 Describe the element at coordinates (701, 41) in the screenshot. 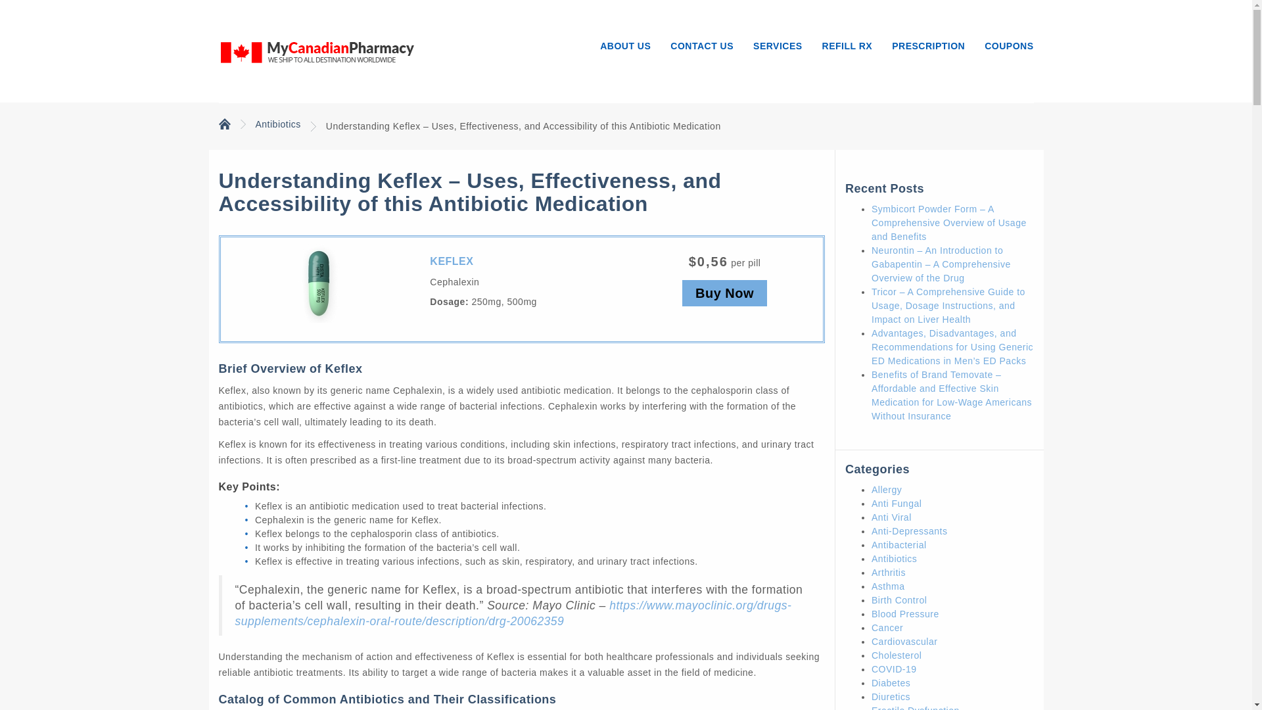

I see `CONTACT US` at that location.